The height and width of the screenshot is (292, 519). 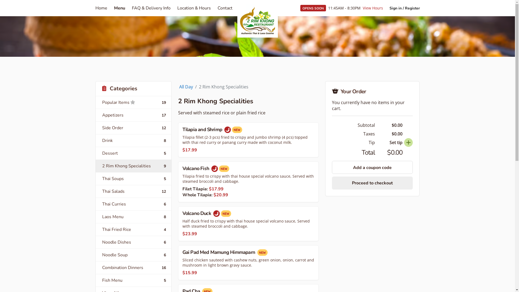 I want to click on Thai Salads
12, so click(x=134, y=191).